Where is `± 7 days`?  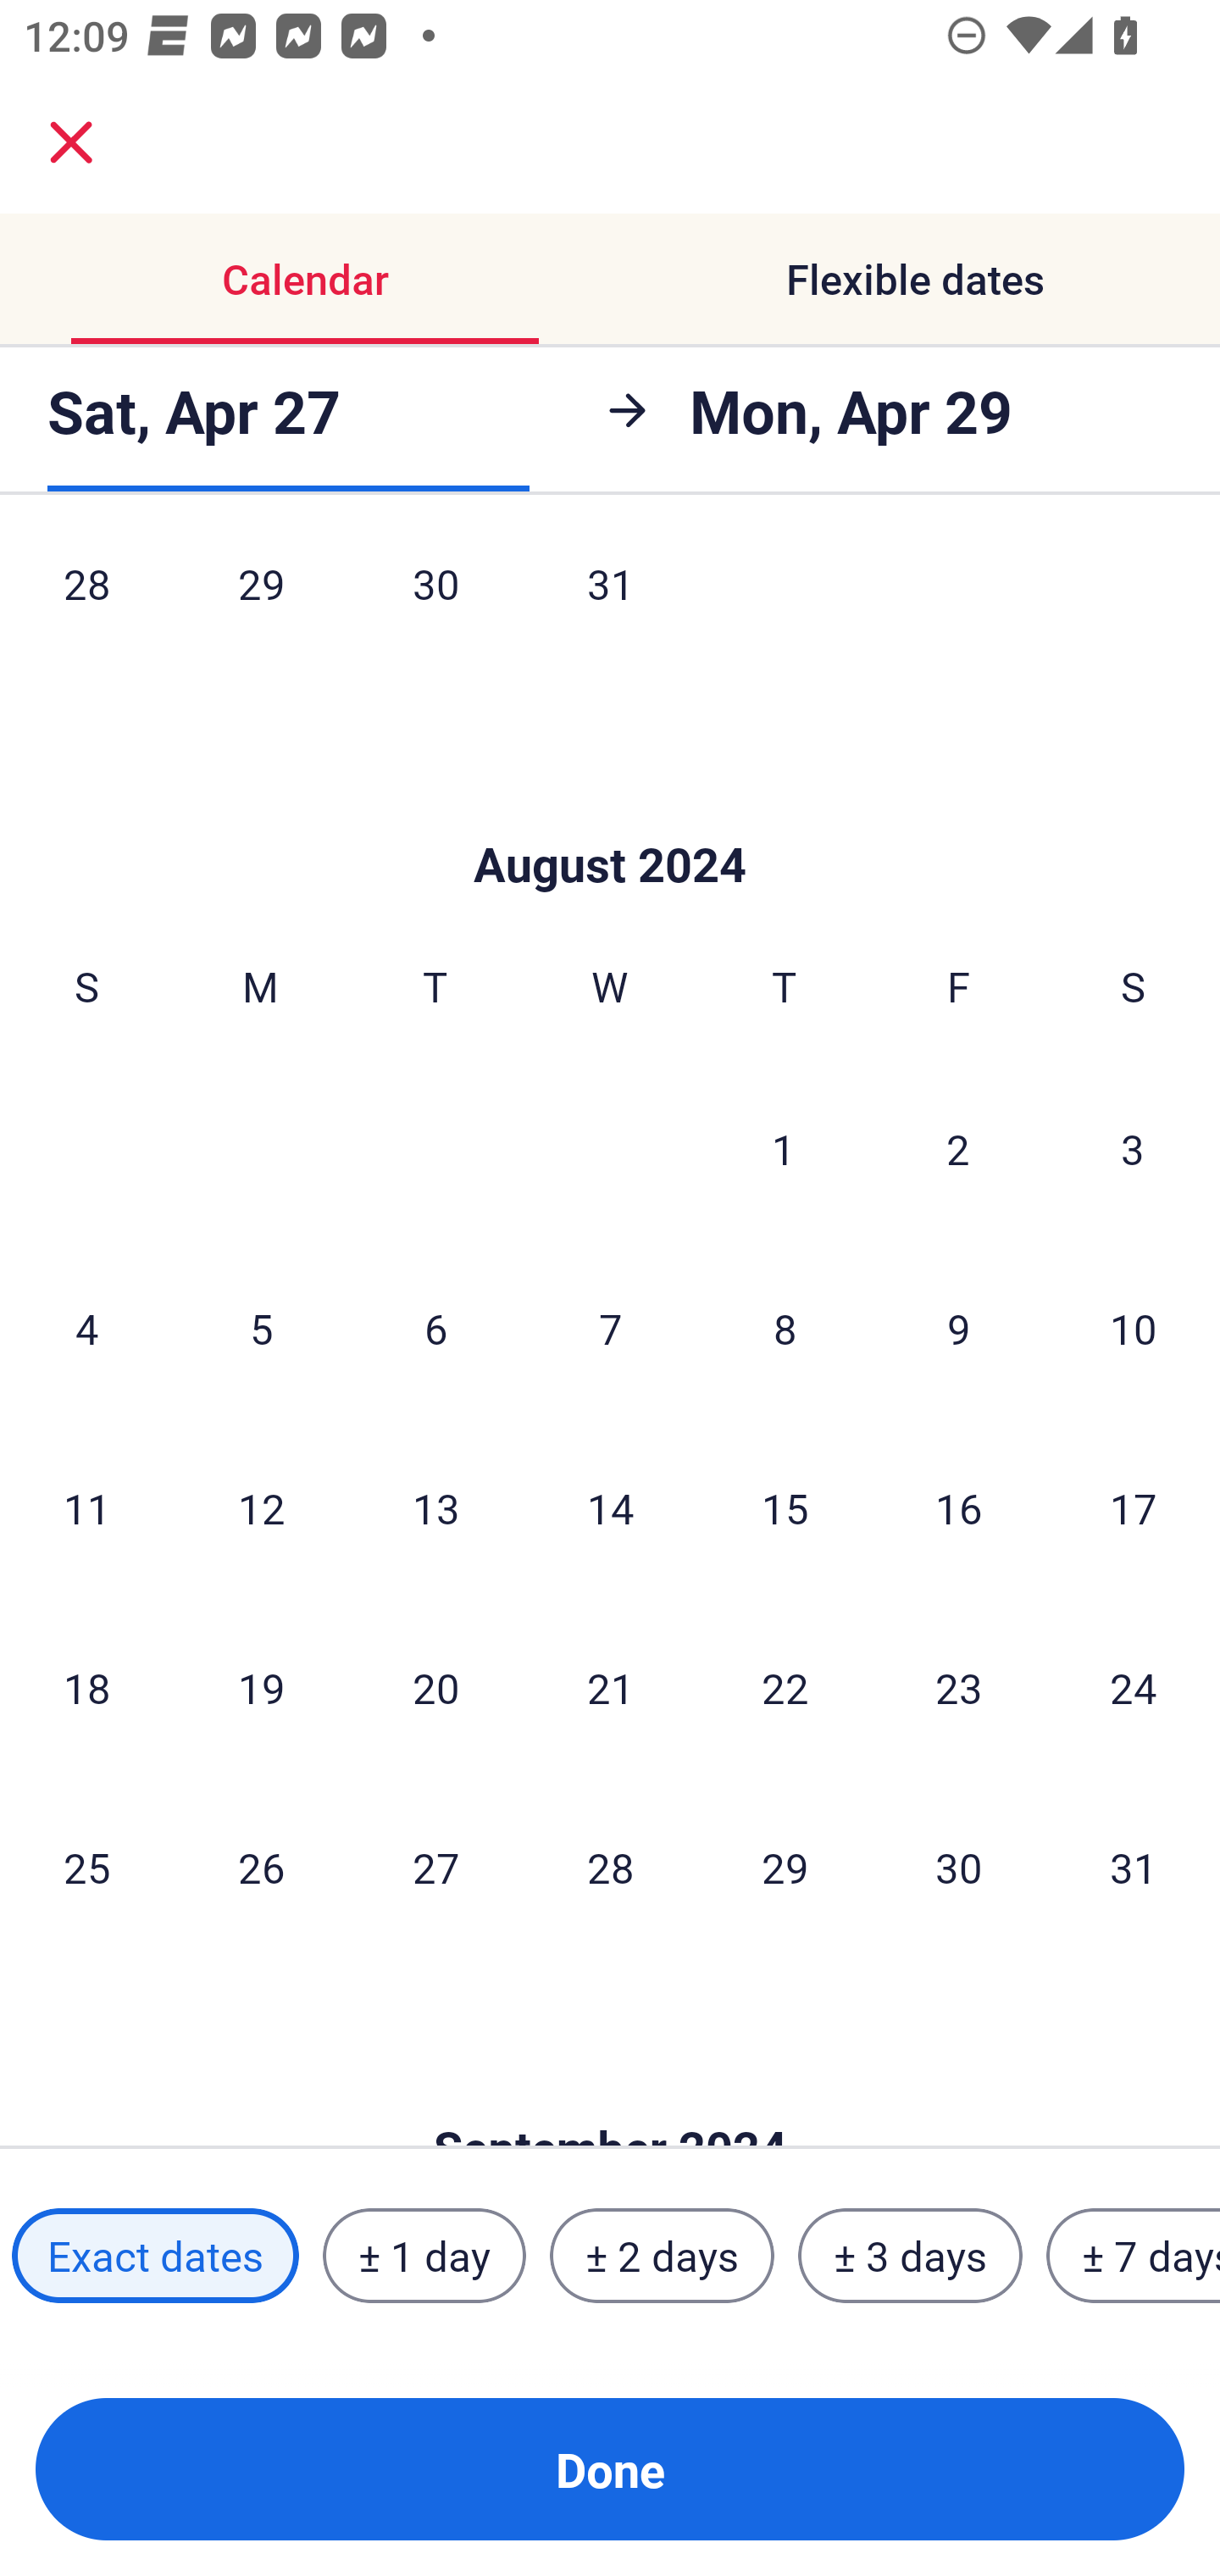
± 7 days is located at coordinates (1134, 2255).